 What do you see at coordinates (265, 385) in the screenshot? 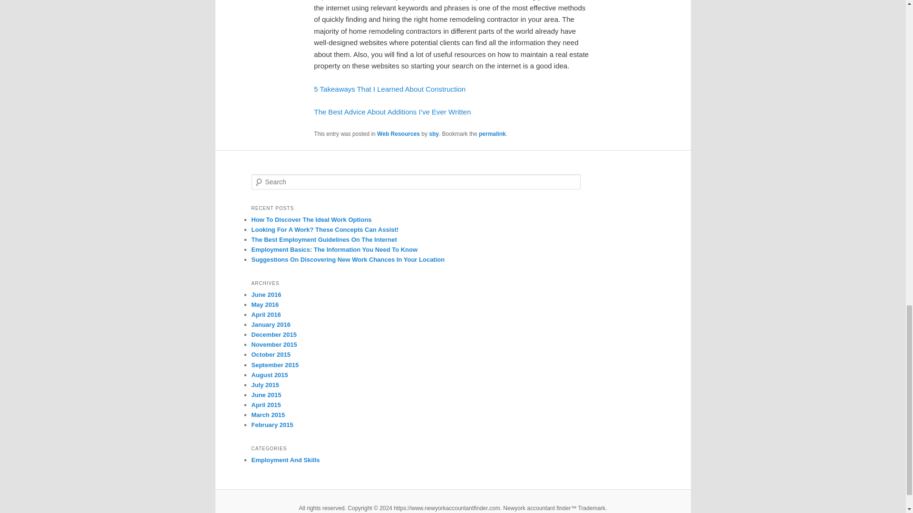
I see `July 2015` at bounding box center [265, 385].